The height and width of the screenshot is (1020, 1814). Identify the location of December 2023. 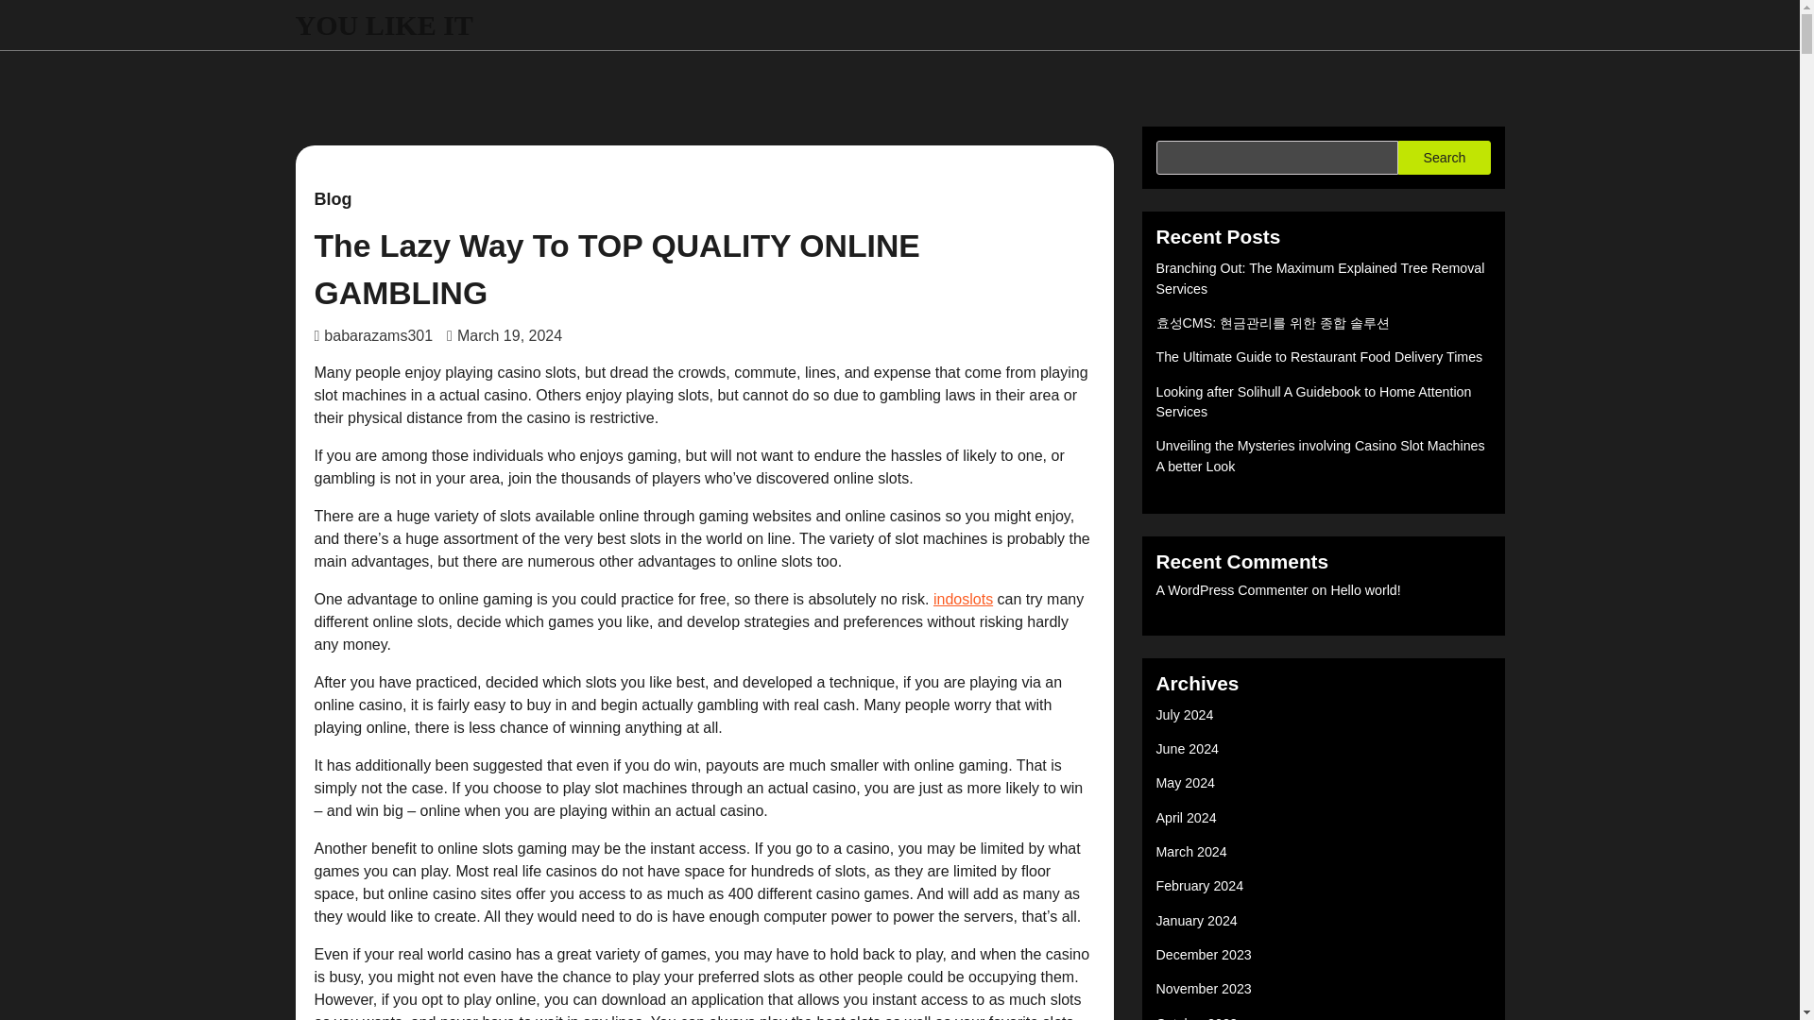
(1204, 955).